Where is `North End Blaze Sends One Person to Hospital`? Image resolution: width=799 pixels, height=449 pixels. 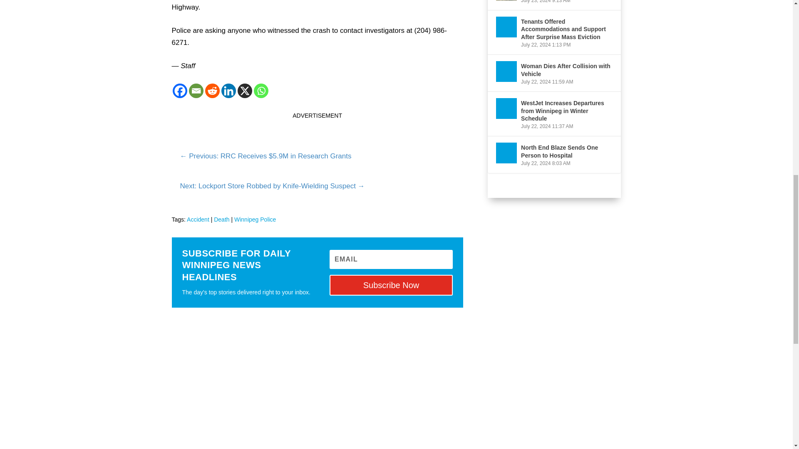 North End Blaze Sends One Person to Hospital is located at coordinates (506, 153).